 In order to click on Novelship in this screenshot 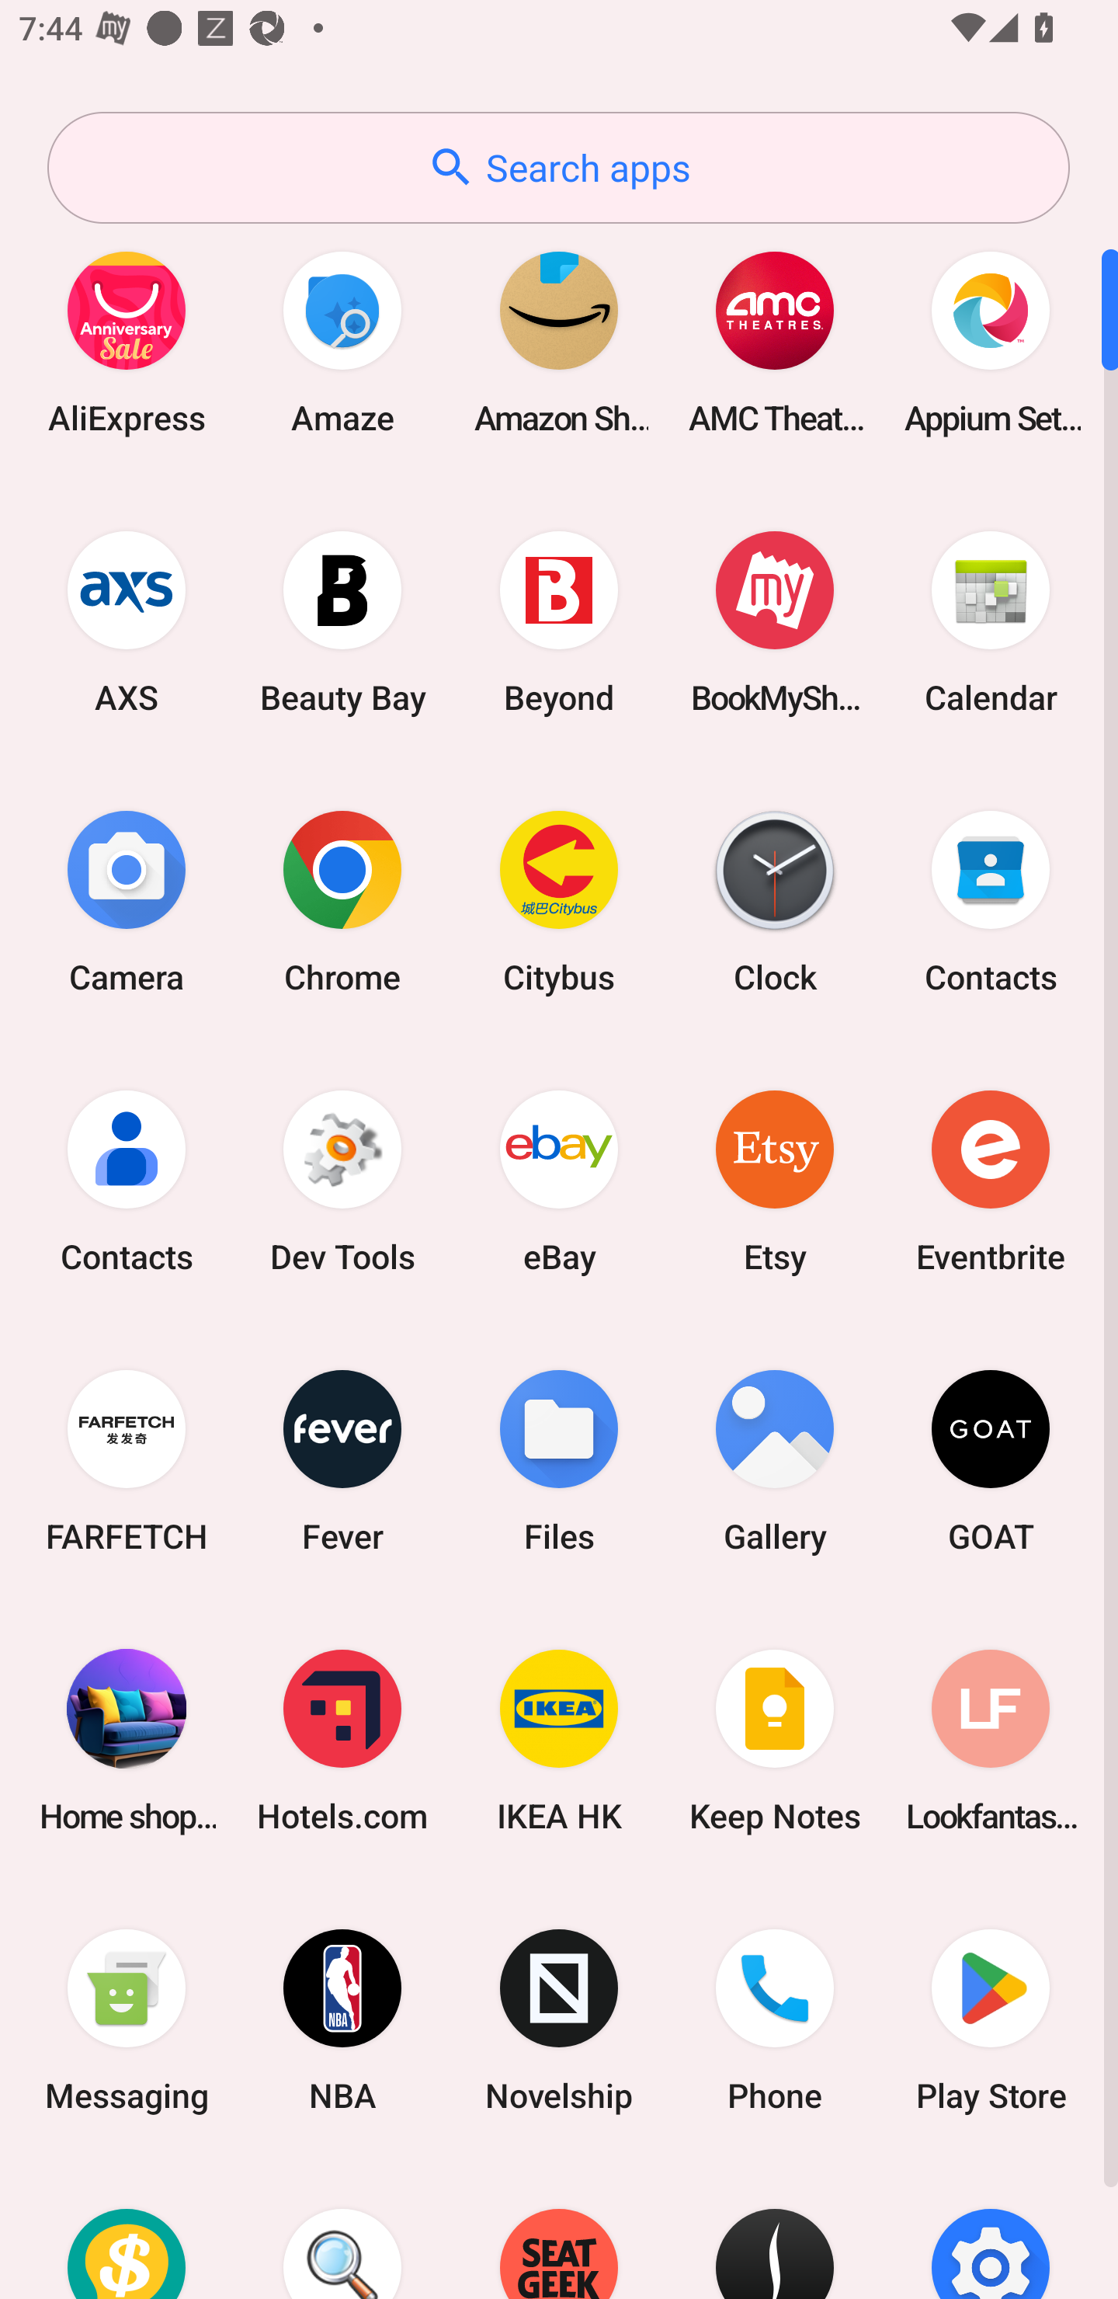, I will do `click(559, 2021)`.